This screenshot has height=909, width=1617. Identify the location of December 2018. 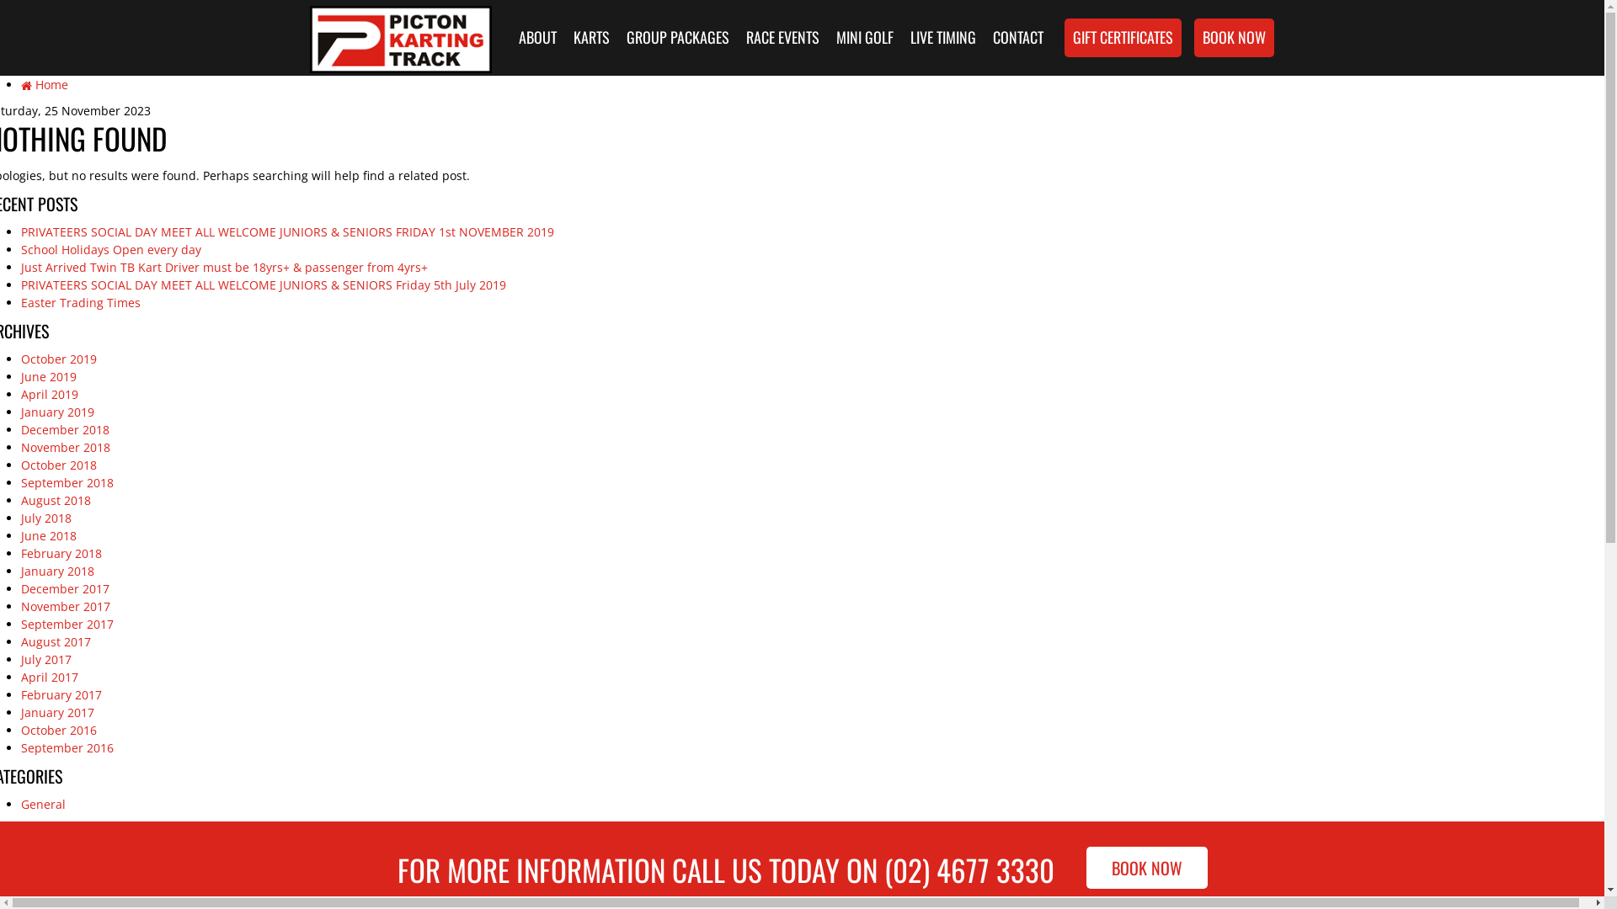
(66, 429).